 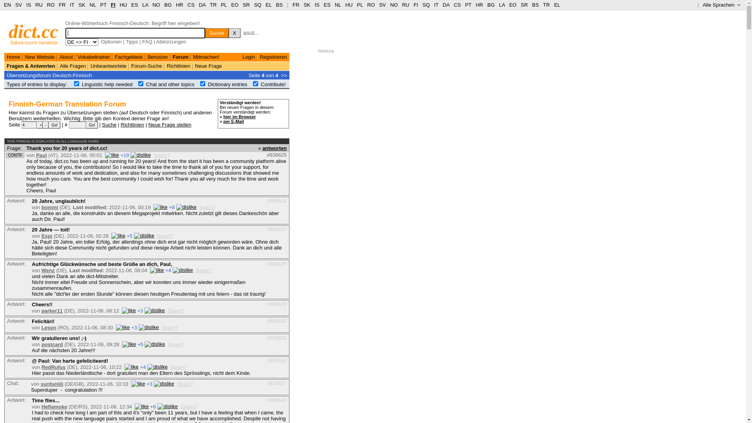 What do you see at coordinates (172, 208) in the screenshot?
I see `+8` at bounding box center [172, 208].